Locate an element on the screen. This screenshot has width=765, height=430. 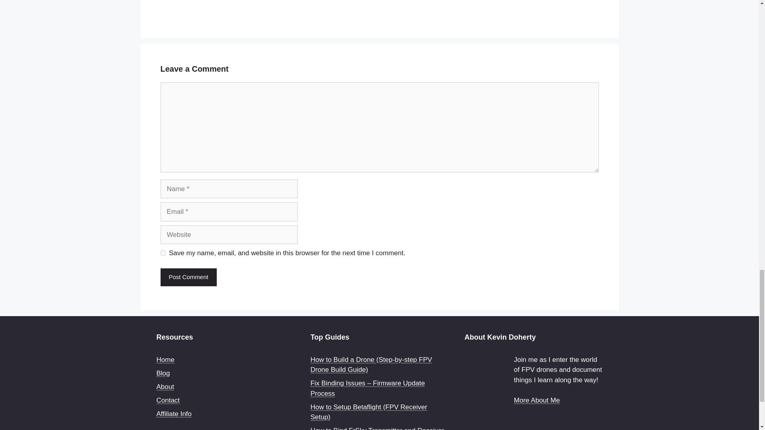
About is located at coordinates (165, 387).